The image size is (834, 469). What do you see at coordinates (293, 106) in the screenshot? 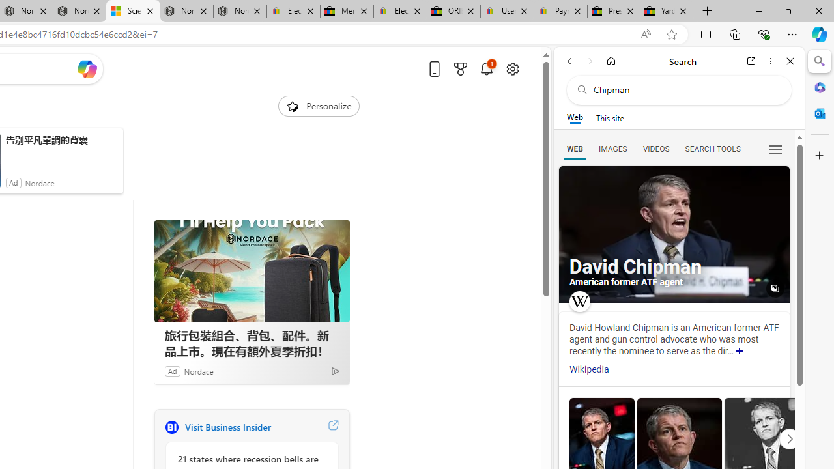
I see `To get missing image descriptions, open the context menu.` at bounding box center [293, 106].